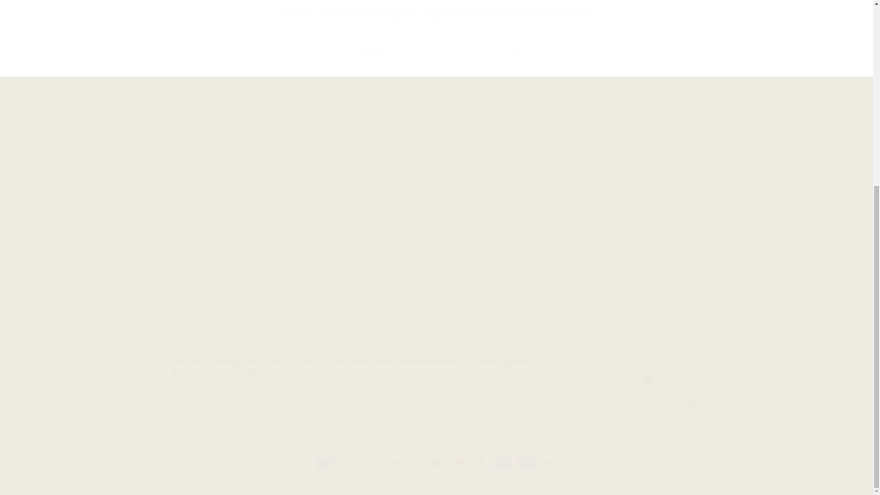  I want to click on tel:01455630360, so click(488, 217).